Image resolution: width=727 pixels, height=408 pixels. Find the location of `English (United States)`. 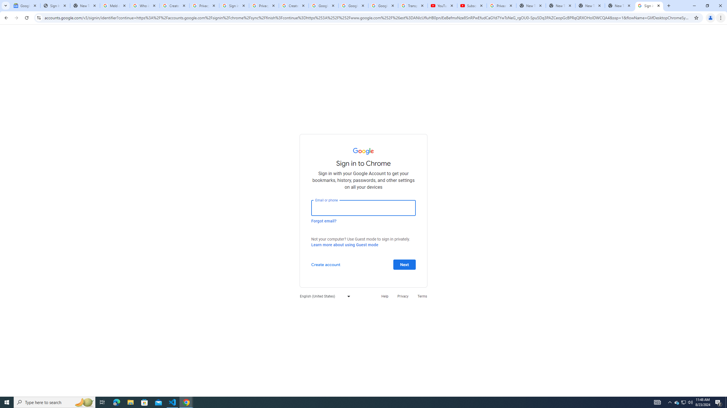

English (United States) is located at coordinates (323, 296).